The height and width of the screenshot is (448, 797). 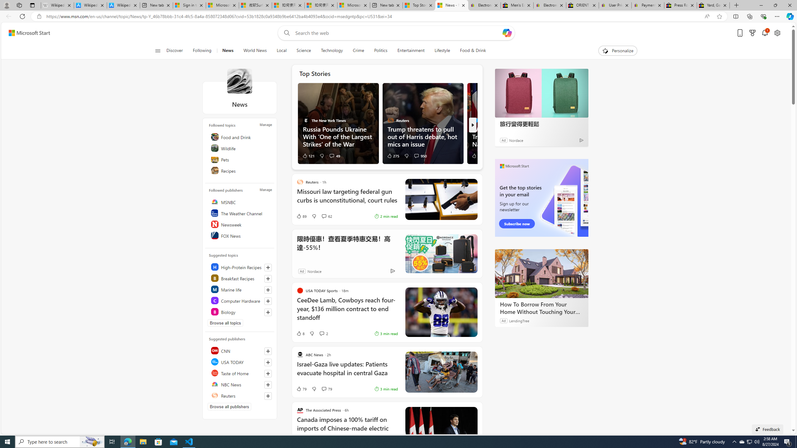 I want to click on View comments 62 Comment, so click(x=324, y=216).